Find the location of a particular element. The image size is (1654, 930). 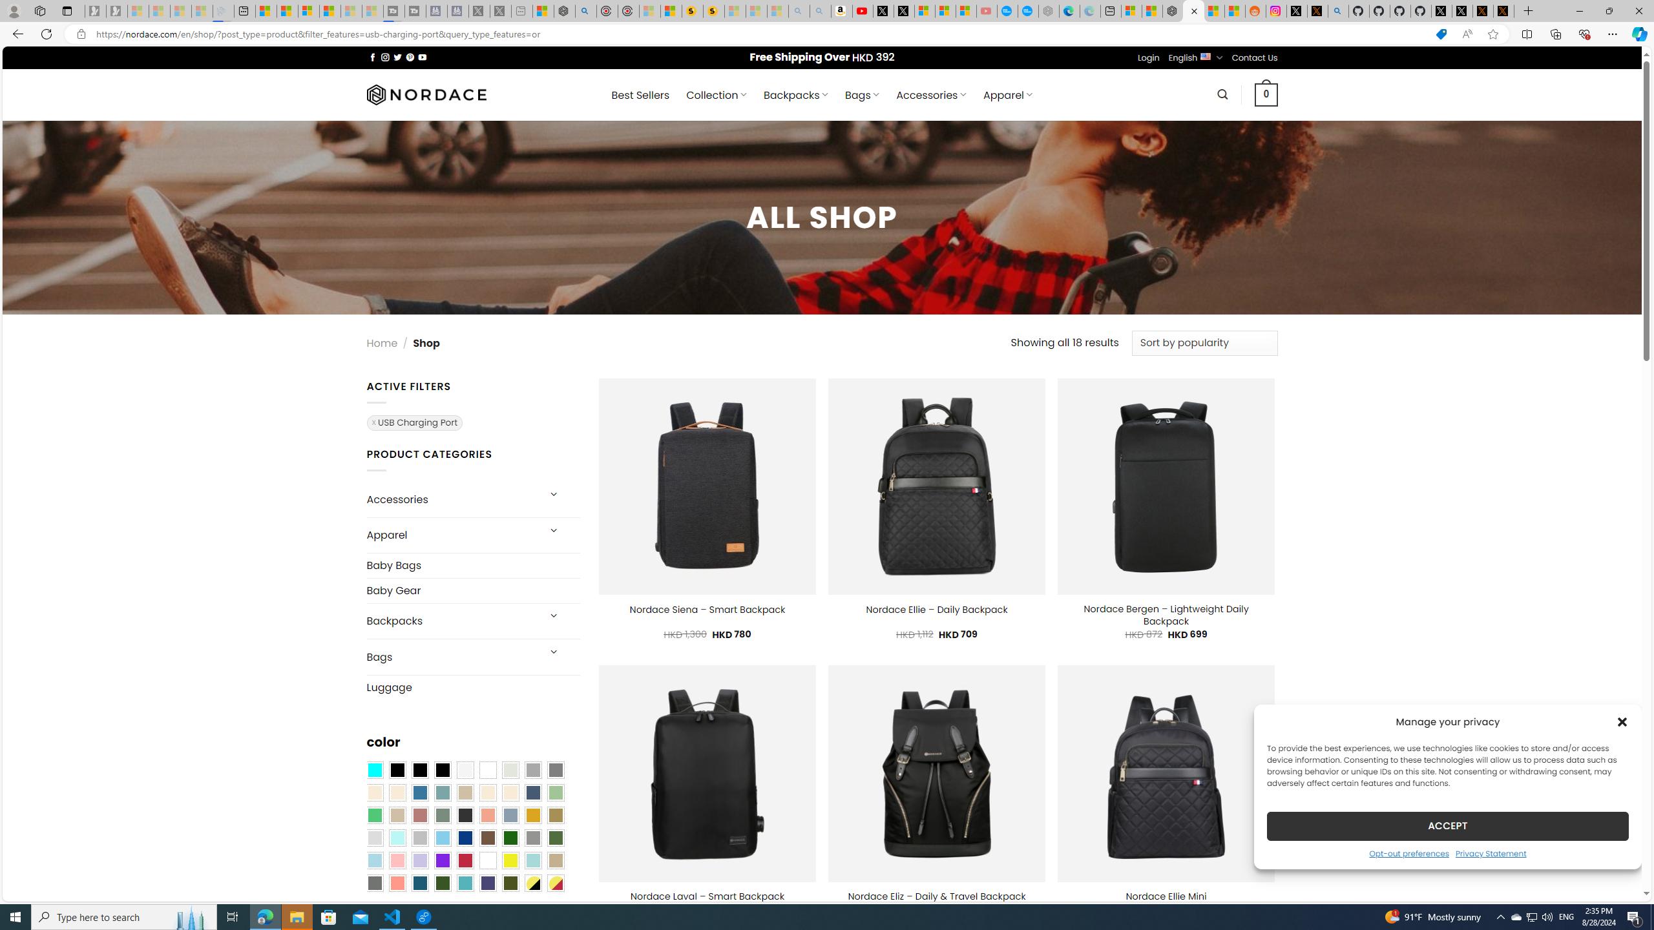

Light Green is located at coordinates (556, 793).